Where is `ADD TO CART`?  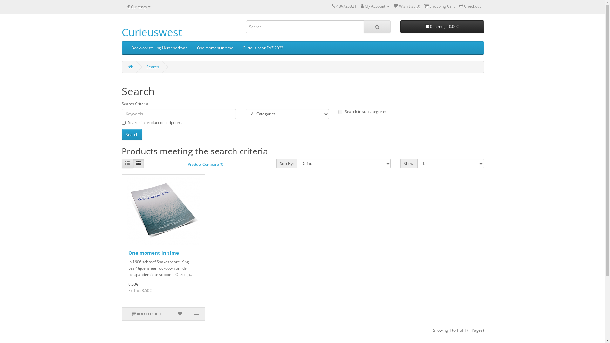
ADD TO CART is located at coordinates (147, 314).